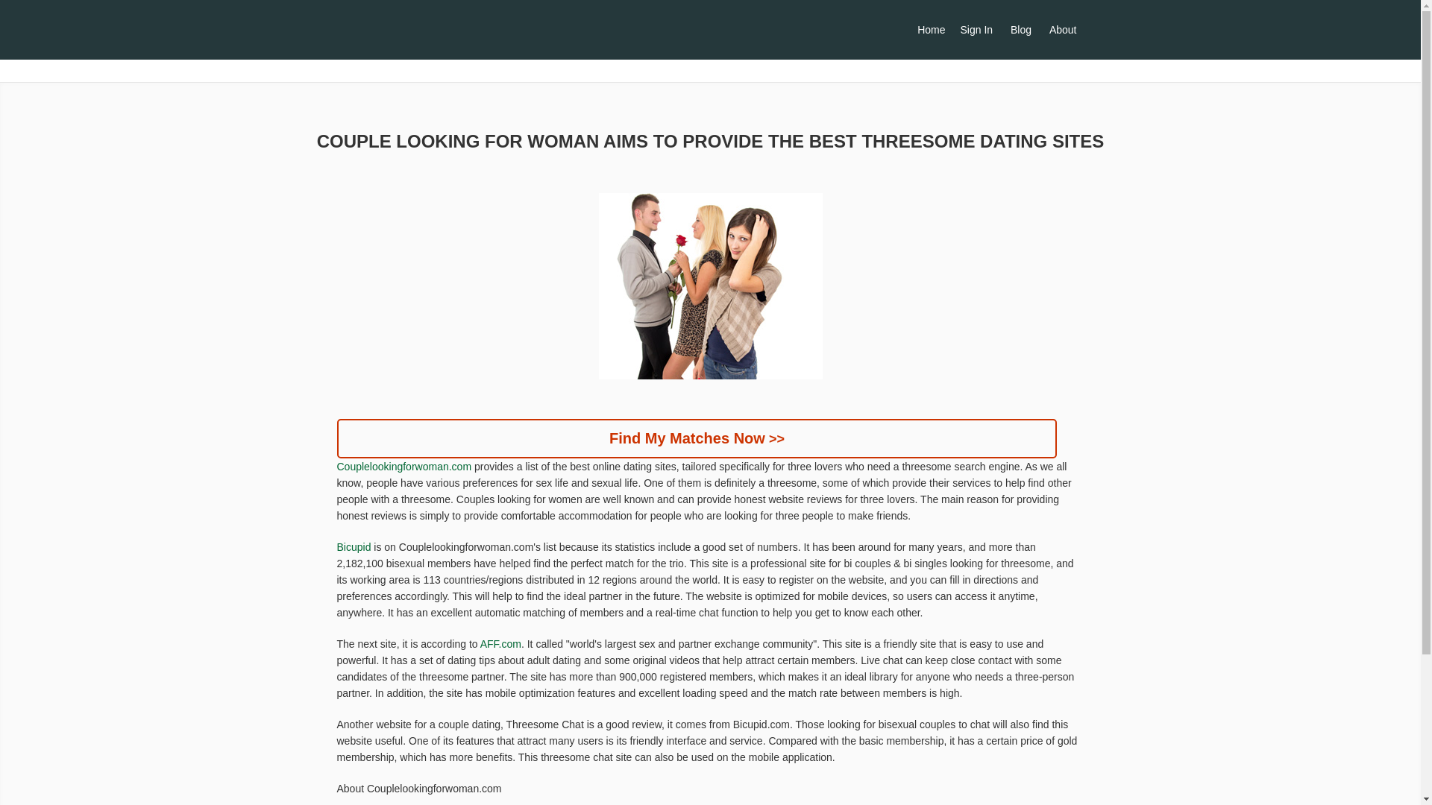 The width and height of the screenshot is (1432, 805). I want to click on Find My Matches Now >>, so click(697, 438).